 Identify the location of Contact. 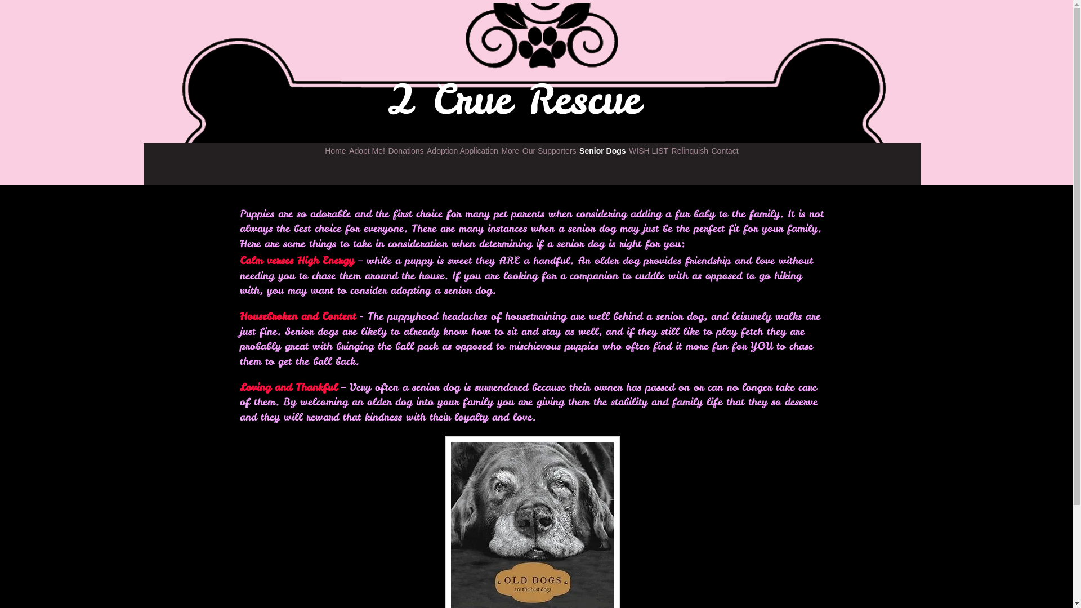
(725, 151).